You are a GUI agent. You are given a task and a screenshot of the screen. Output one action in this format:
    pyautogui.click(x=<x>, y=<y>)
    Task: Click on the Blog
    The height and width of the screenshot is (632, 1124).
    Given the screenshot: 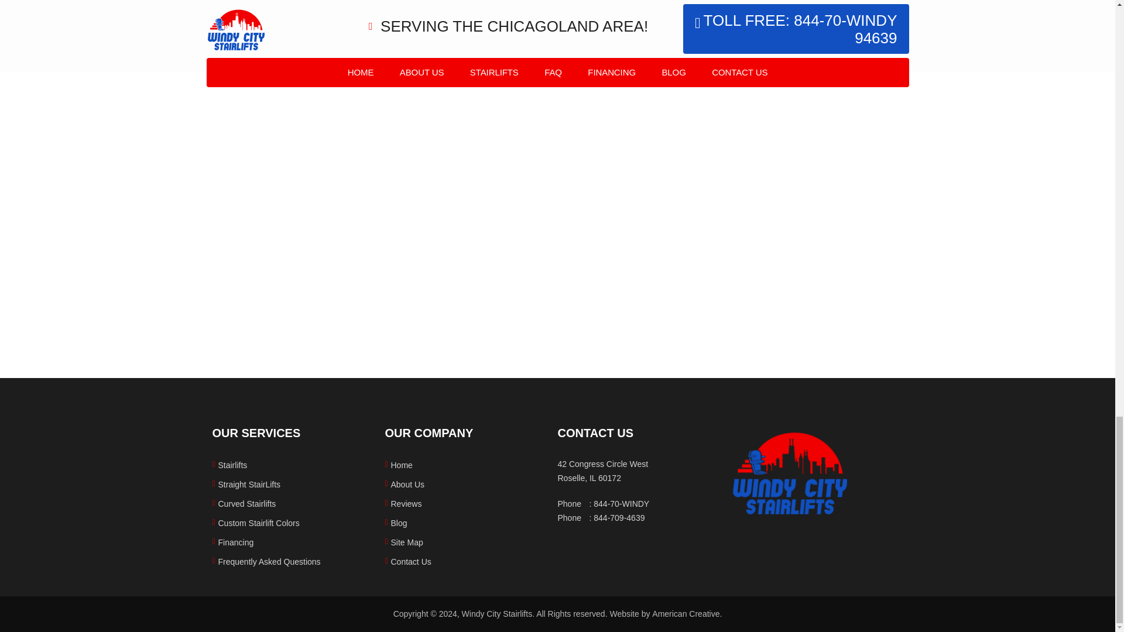 What is the action you would take?
    pyautogui.click(x=399, y=523)
    